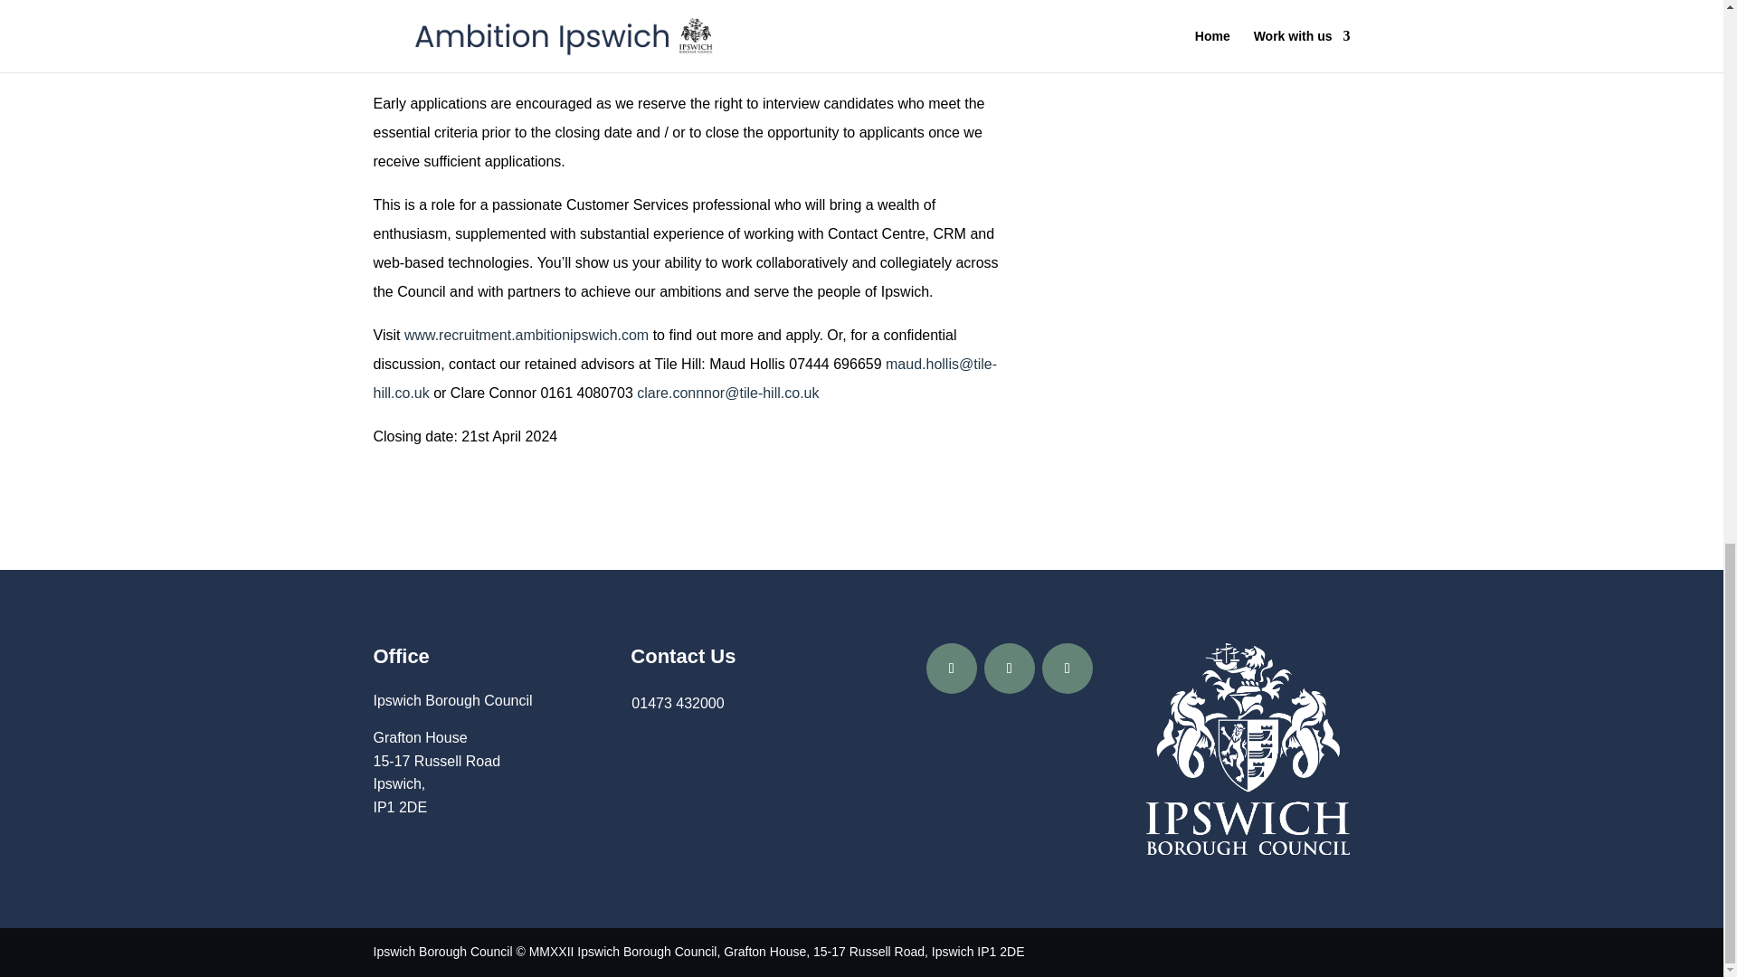 This screenshot has height=977, width=1737. I want to click on Follow on Facebook, so click(951, 668).